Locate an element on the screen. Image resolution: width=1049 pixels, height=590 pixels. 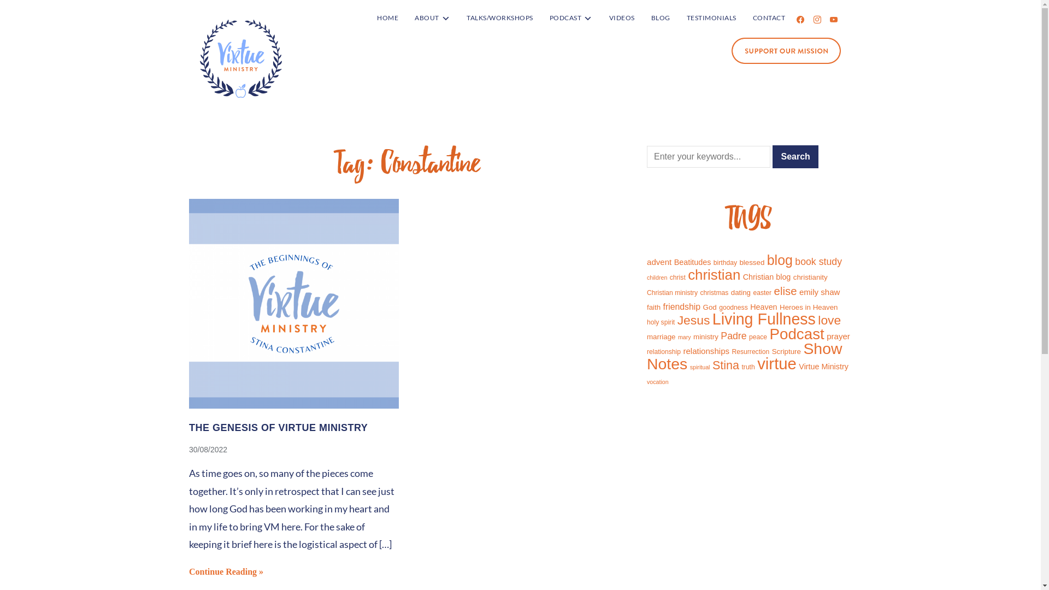
spiritual is located at coordinates (700, 367).